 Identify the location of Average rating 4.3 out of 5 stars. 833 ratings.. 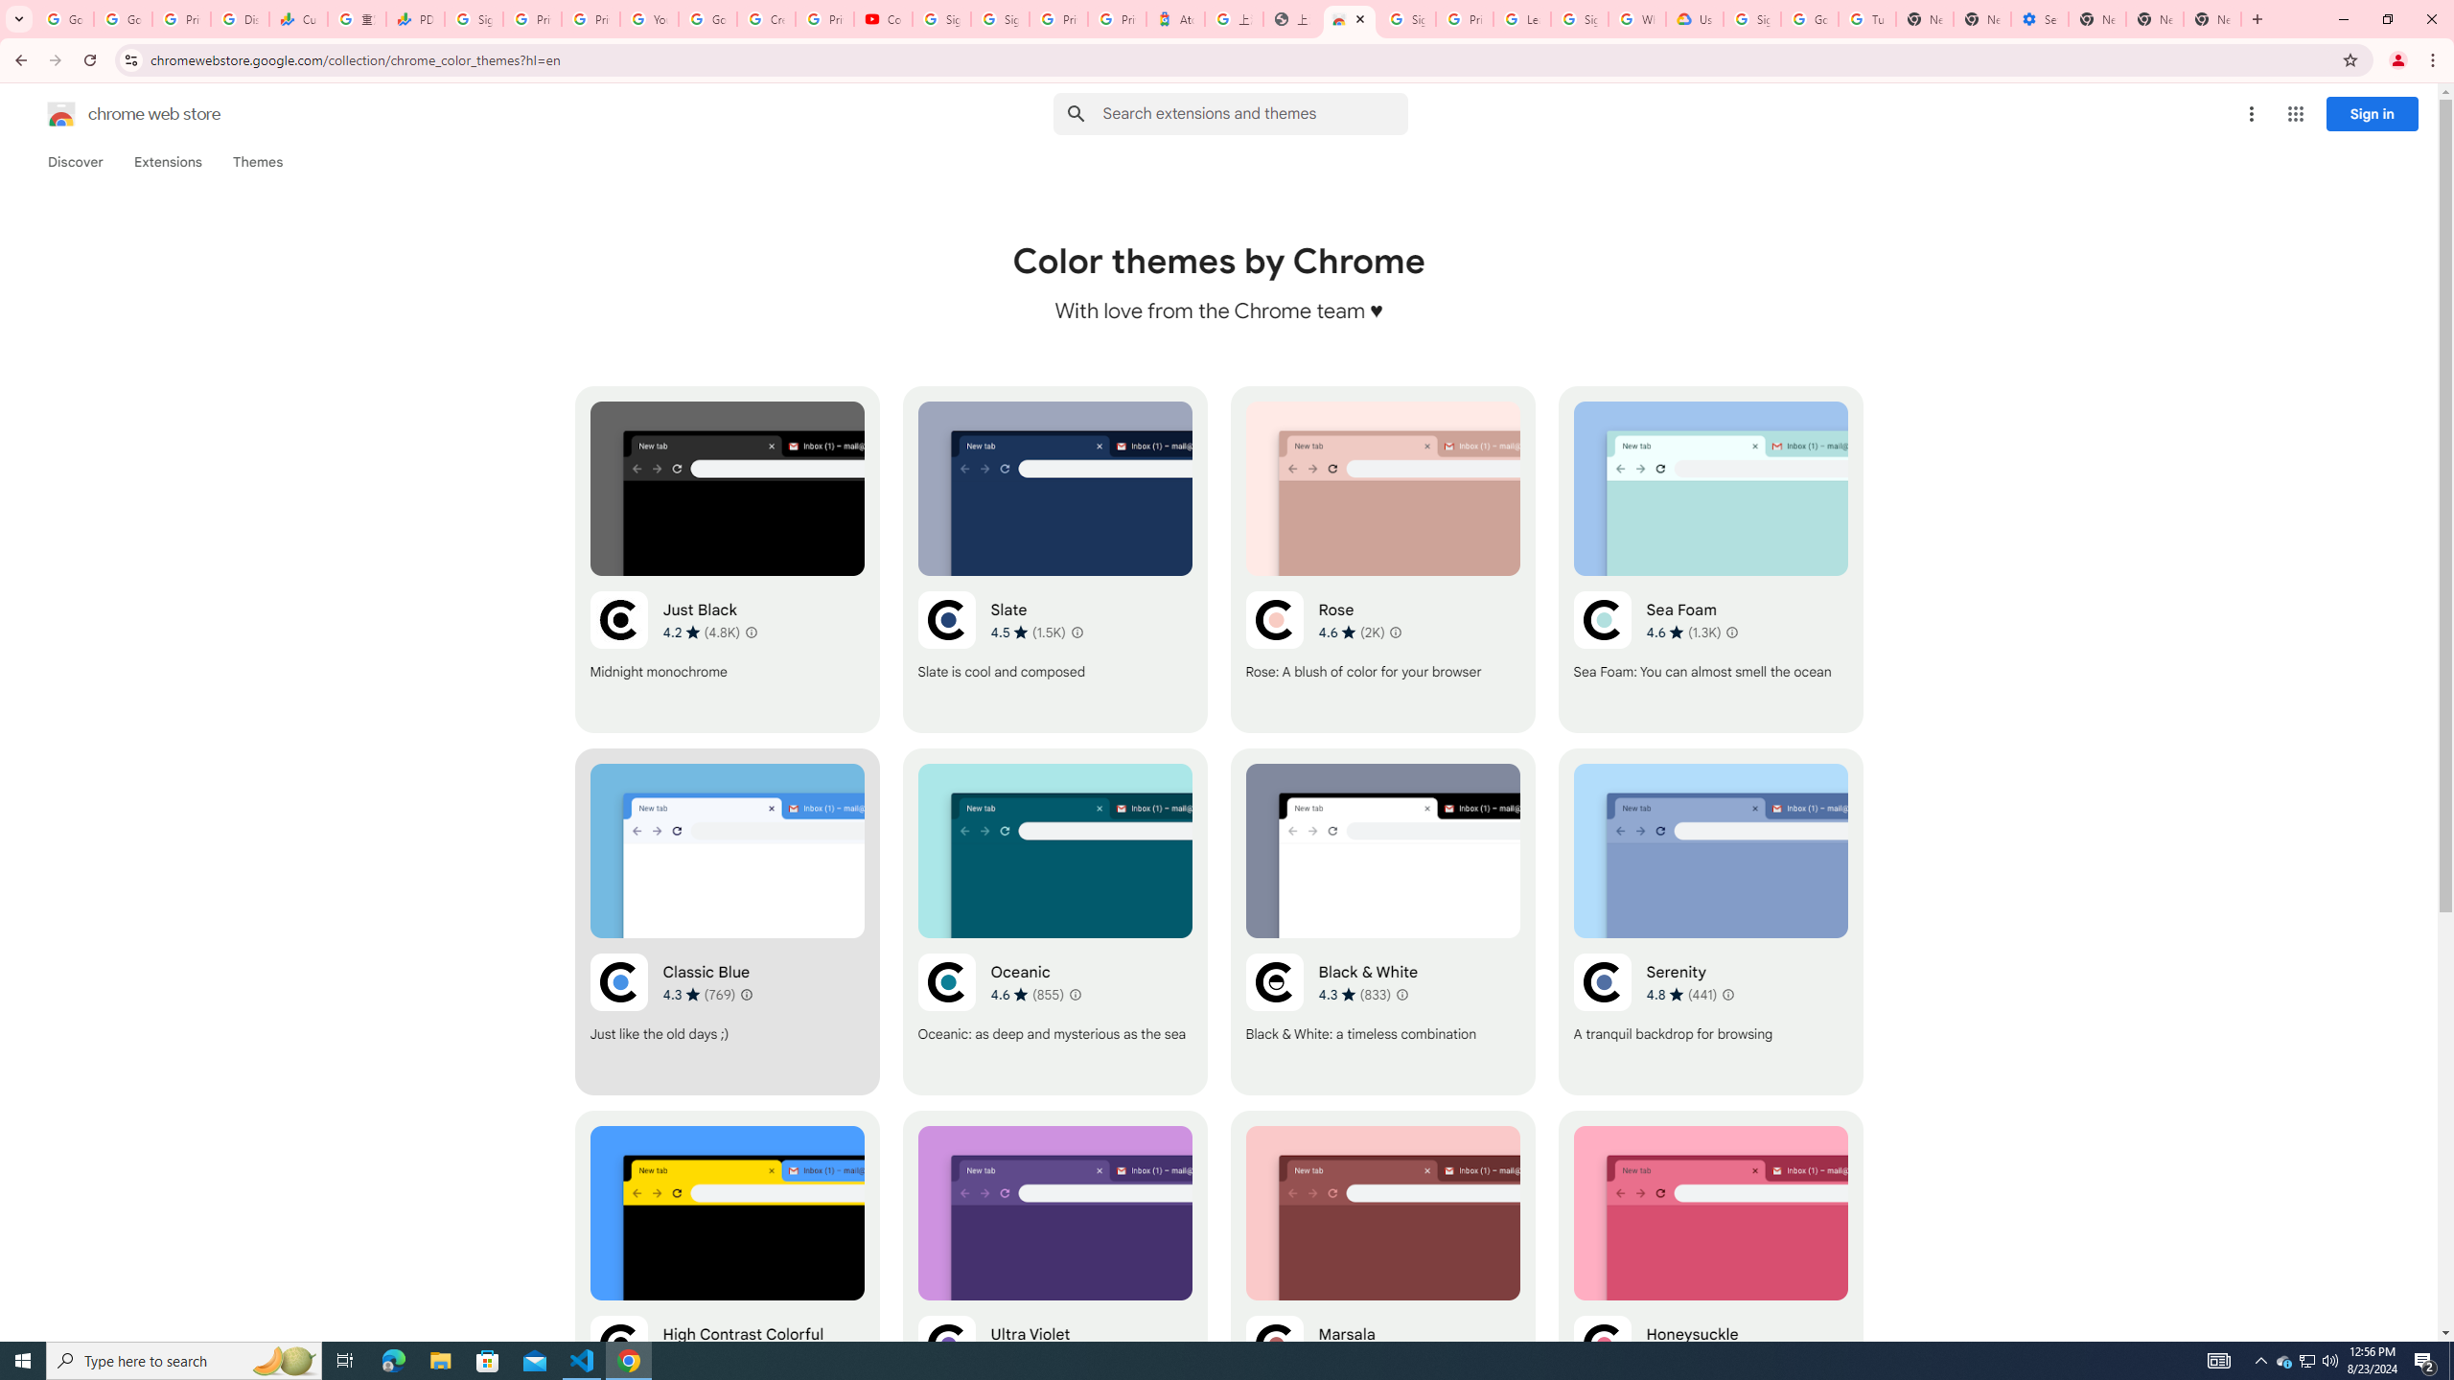
(1354, 995).